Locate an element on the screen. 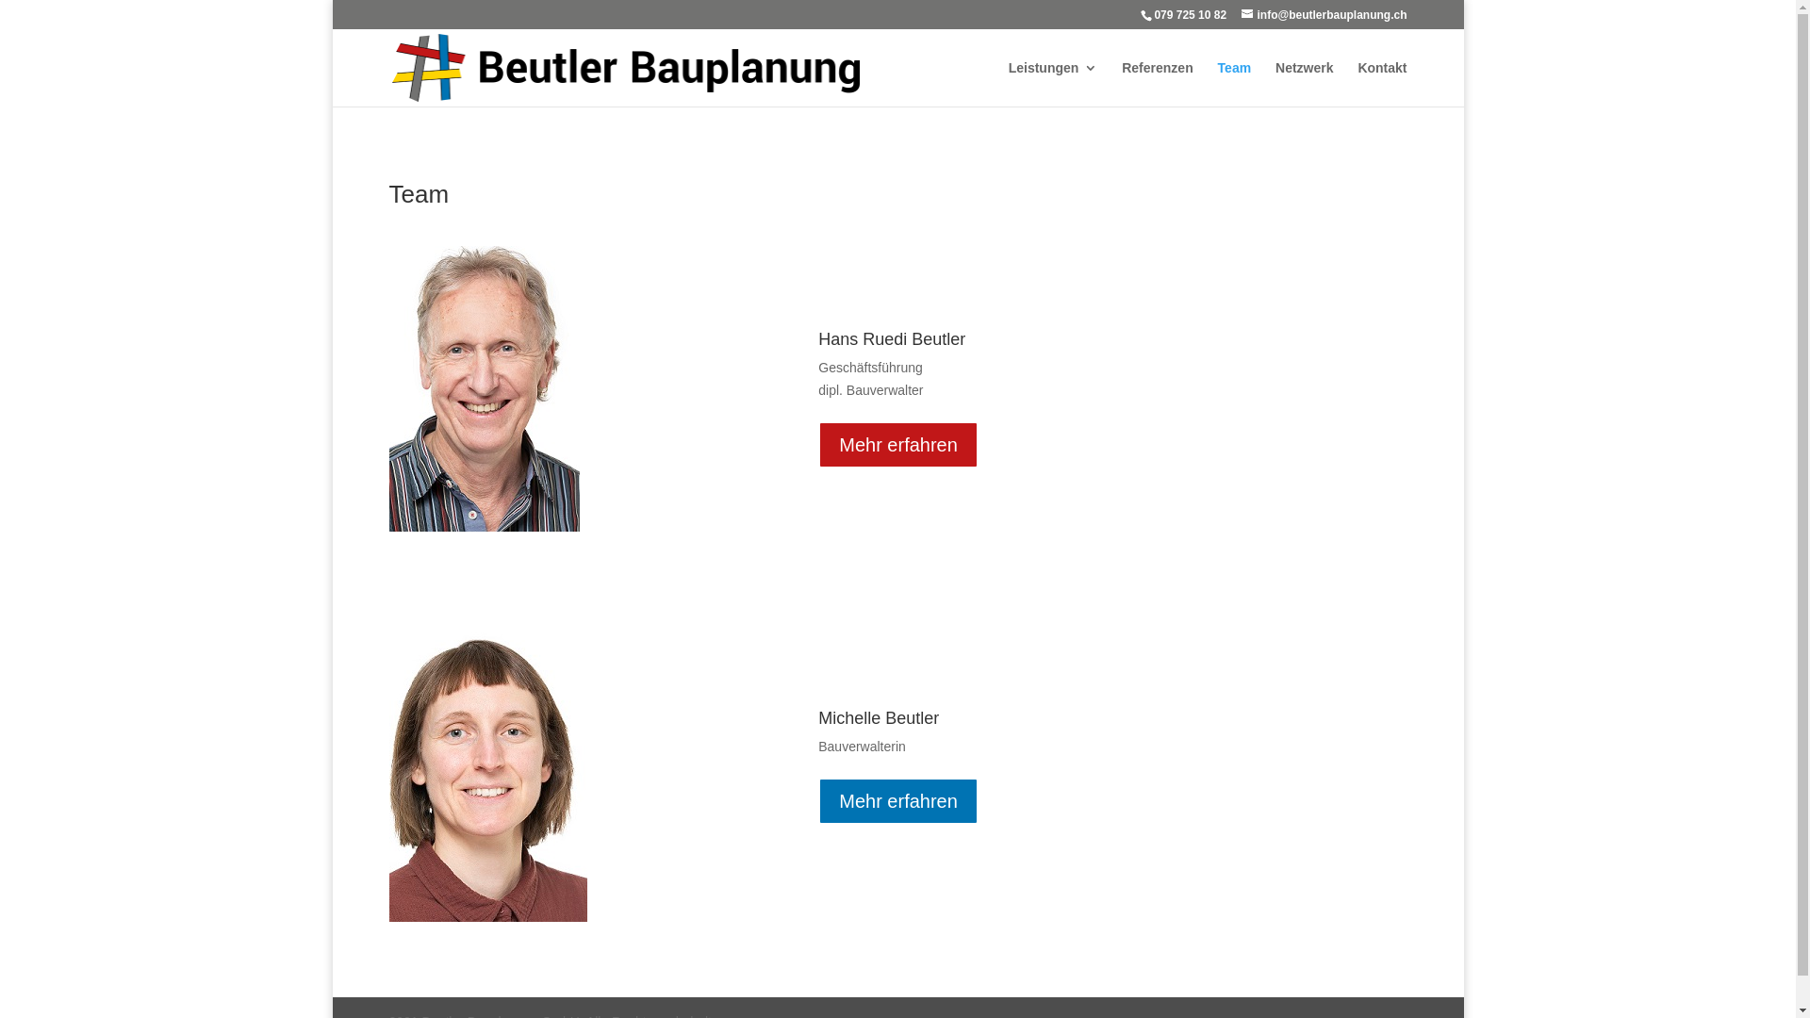 The width and height of the screenshot is (1810, 1018). Referenzen is located at coordinates (1158, 84).